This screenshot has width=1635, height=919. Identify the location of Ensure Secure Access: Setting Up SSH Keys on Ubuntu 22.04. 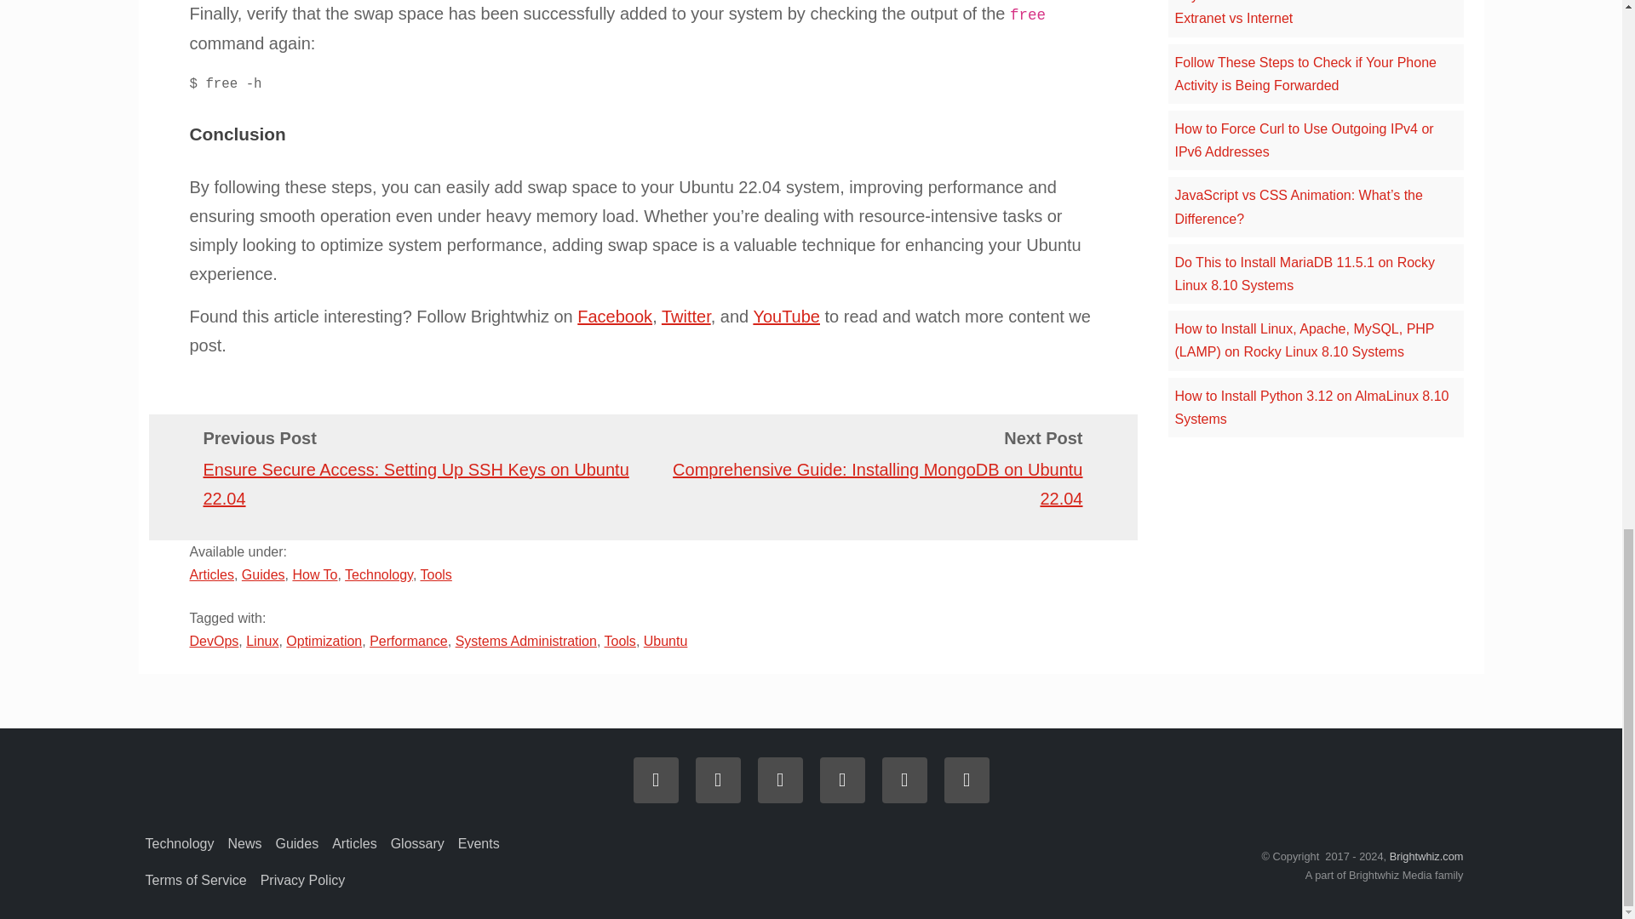
(416, 484).